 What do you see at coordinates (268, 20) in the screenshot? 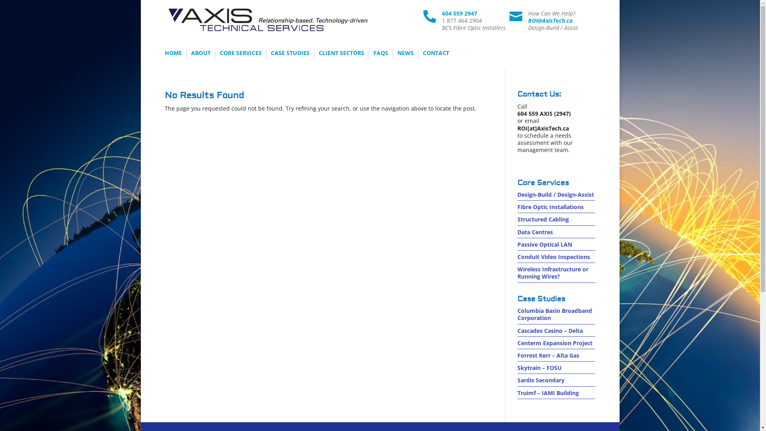
I see `axis-tech-logo-002` at bounding box center [268, 20].